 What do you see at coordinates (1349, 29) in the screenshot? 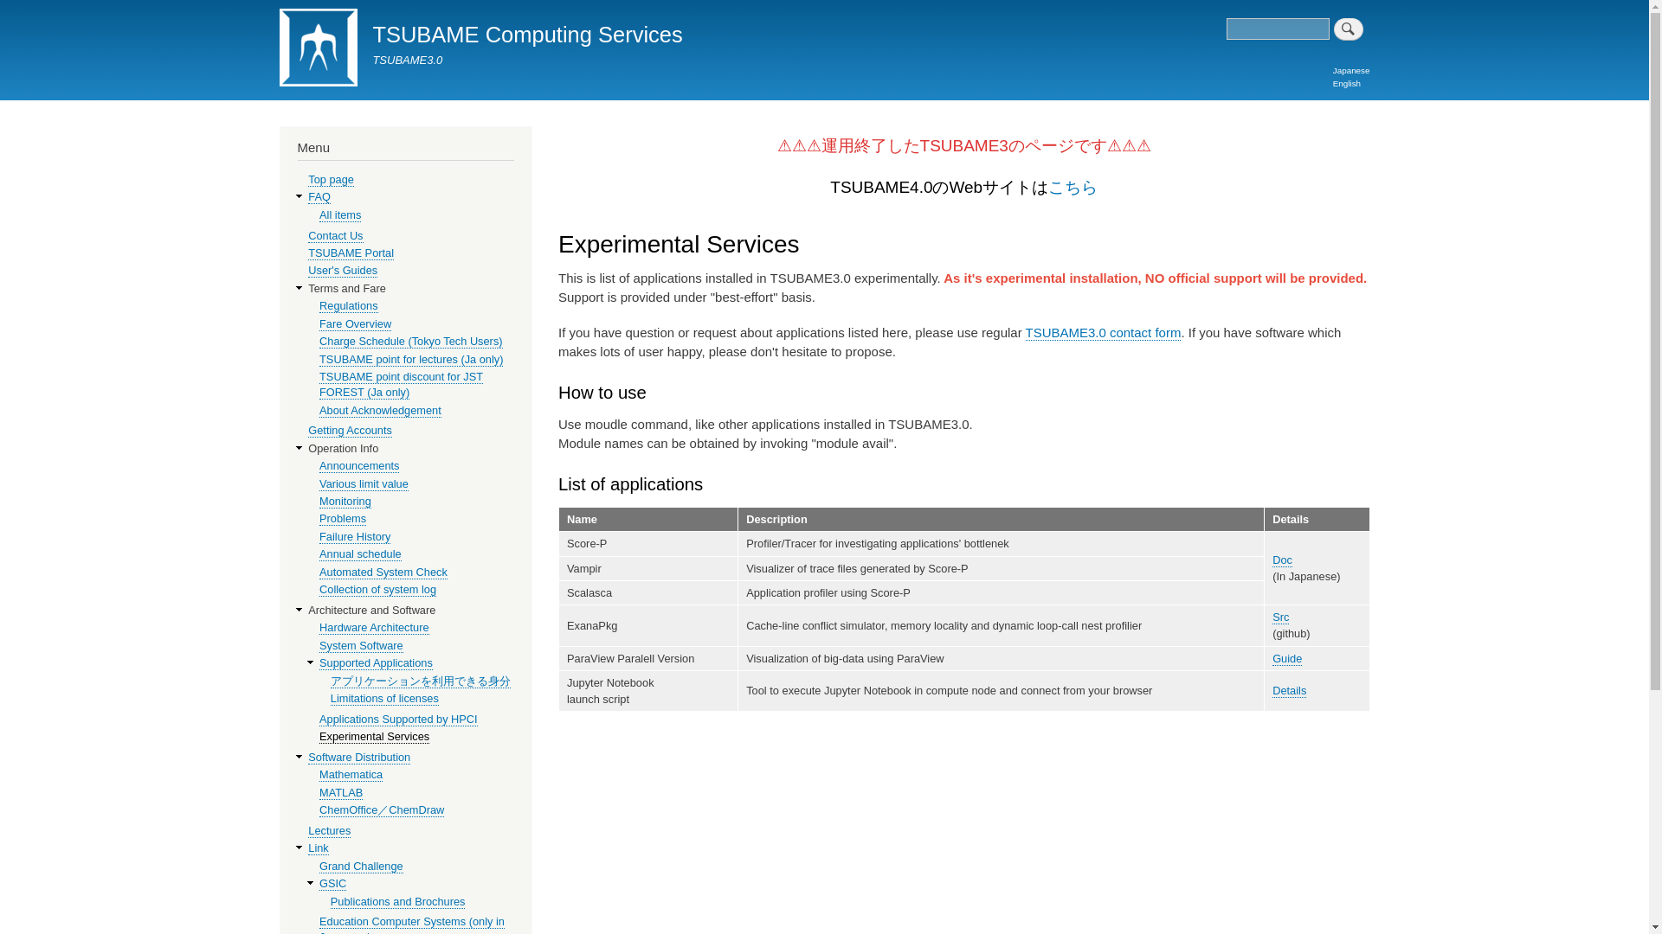
I see `Search` at bounding box center [1349, 29].